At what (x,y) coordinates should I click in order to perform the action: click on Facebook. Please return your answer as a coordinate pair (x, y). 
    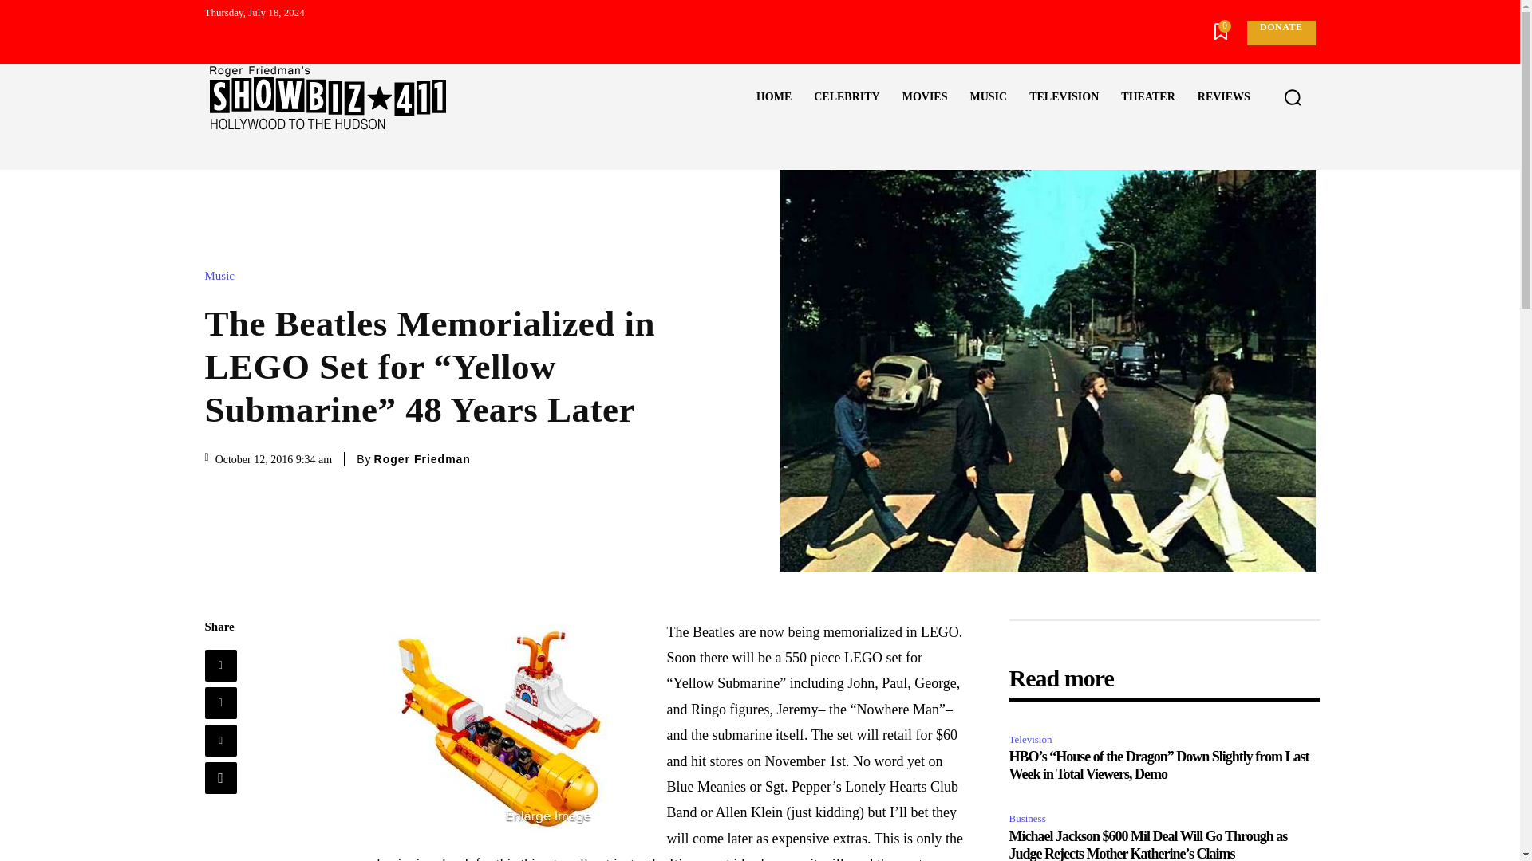
    Looking at the image, I should click on (219, 666).